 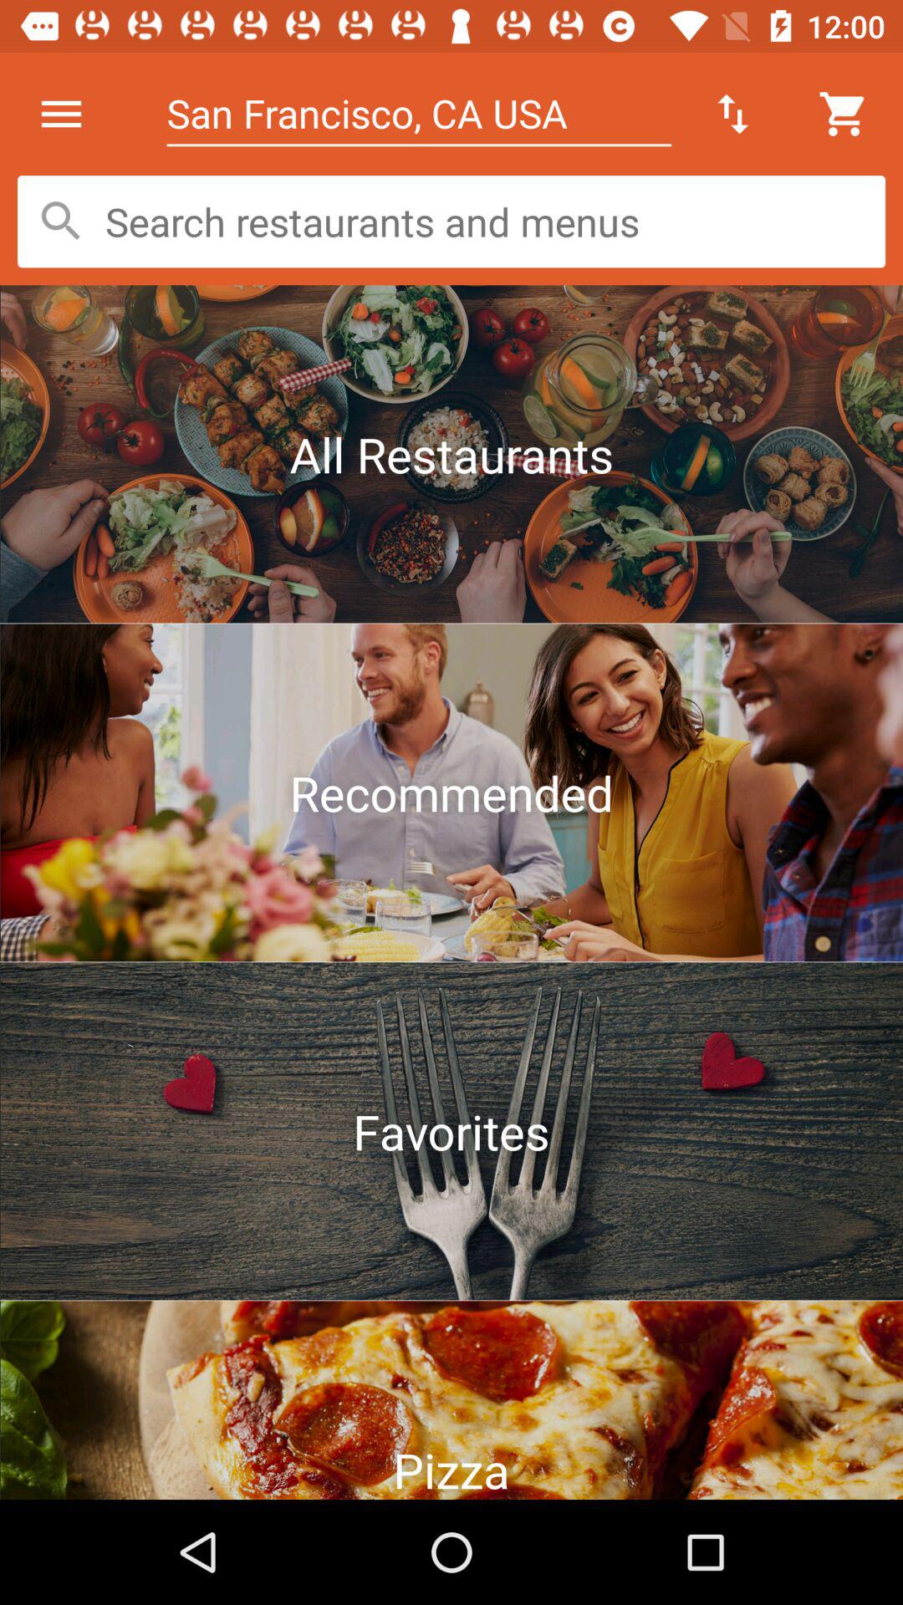 What do you see at coordinates (844, 114) in the screenshot?
I see `select the cart icon which is in the top right corner` at bounding box center [844, 114].